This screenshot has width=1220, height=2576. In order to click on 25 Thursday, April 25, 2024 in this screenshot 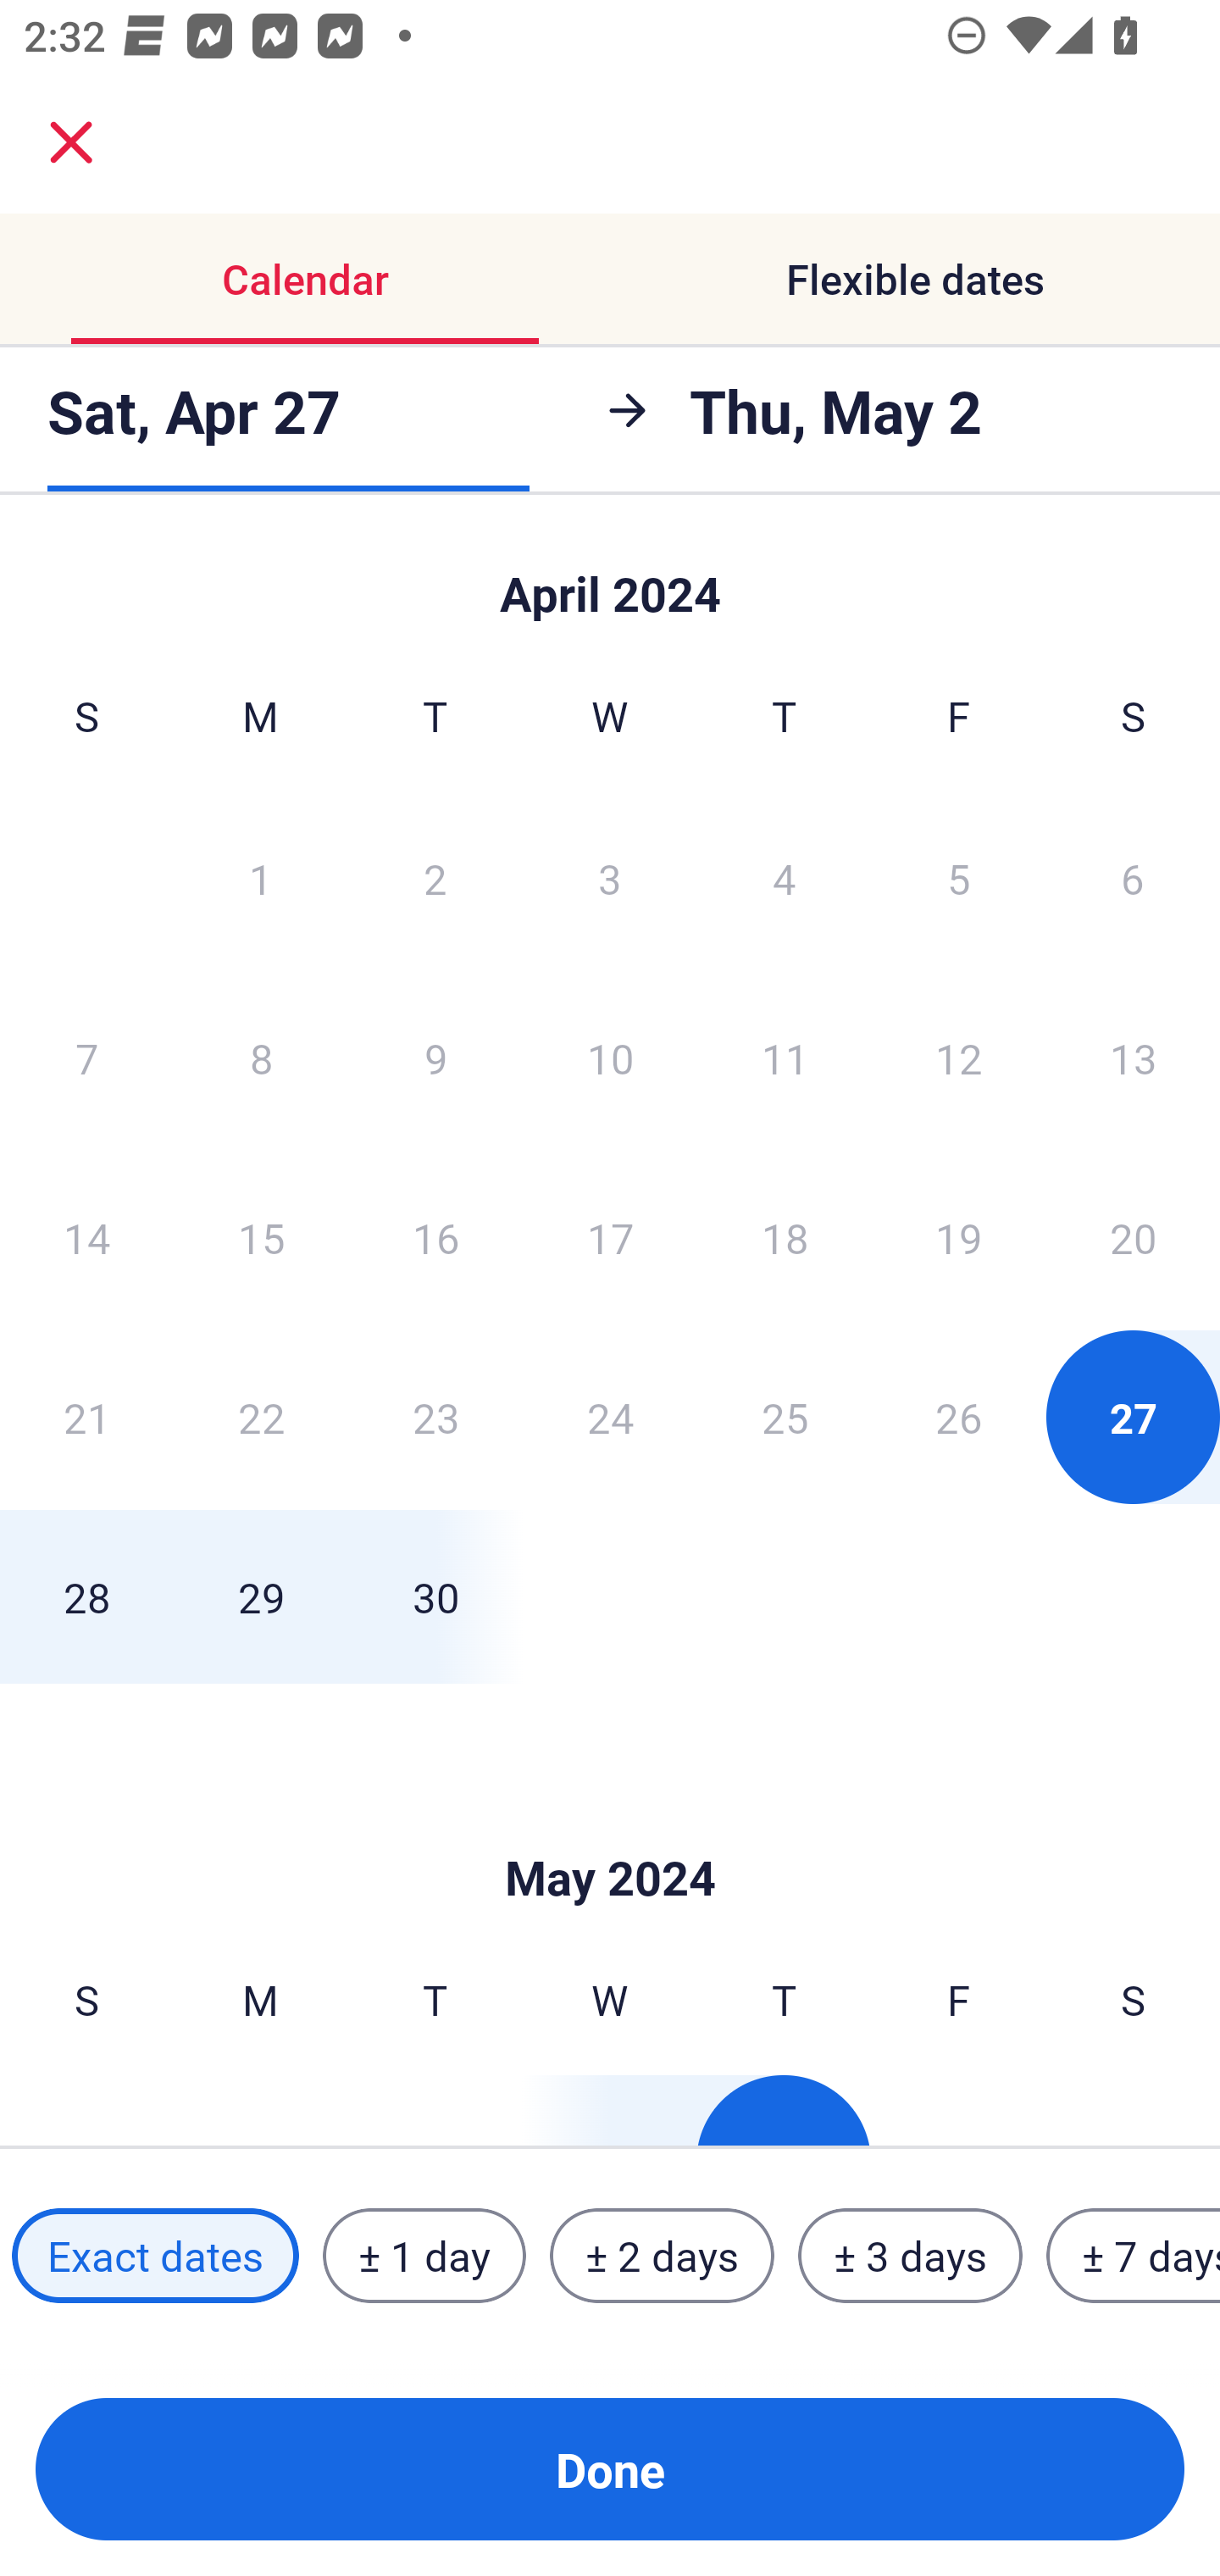, I will do `click(785, 1417)`.